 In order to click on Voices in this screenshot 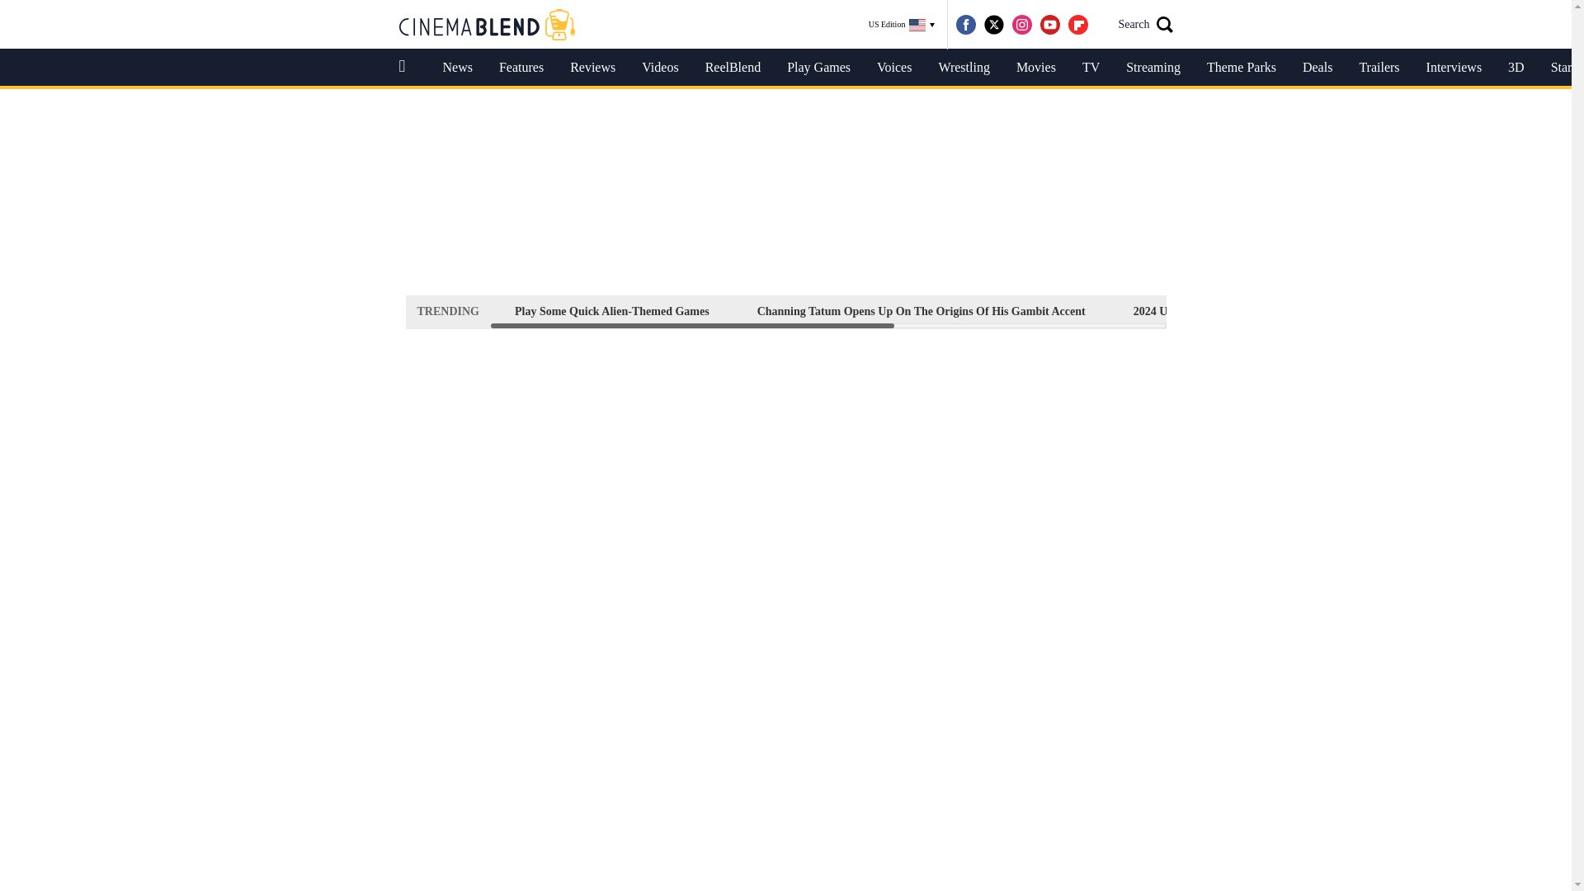, I will do `click(894, 68)`.